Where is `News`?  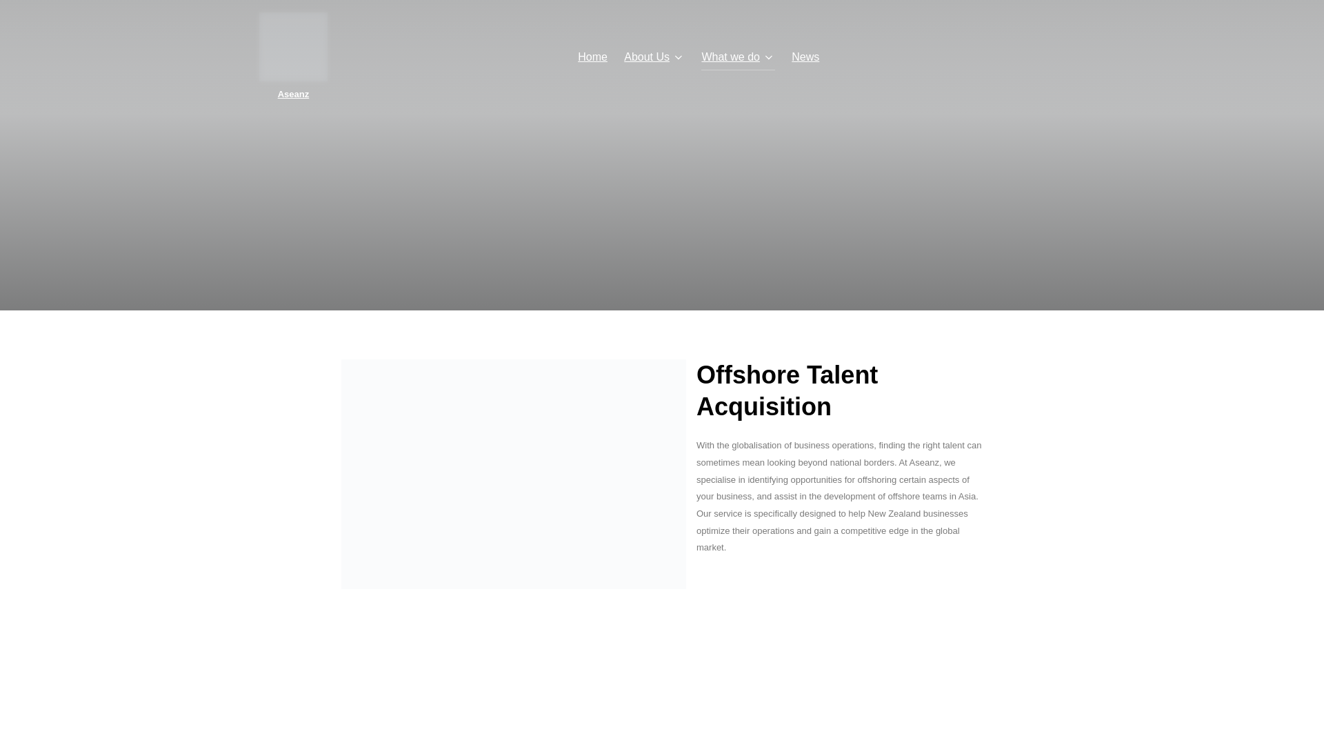
News is located at coordinates (805, 57).